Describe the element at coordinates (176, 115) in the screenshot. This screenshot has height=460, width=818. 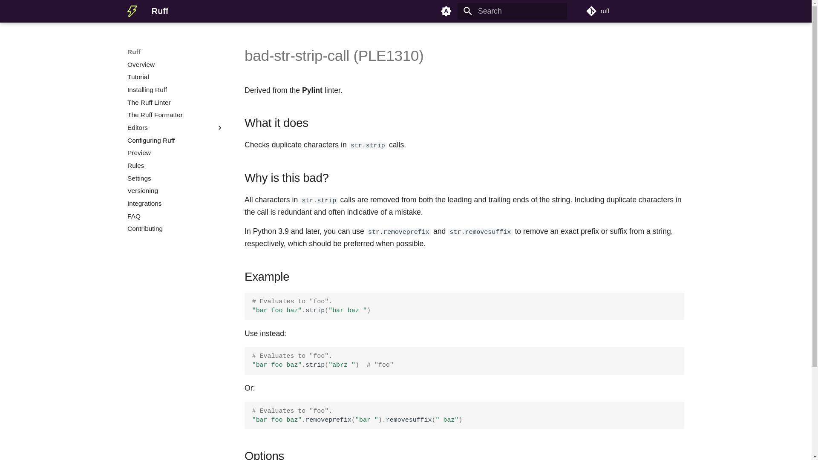
I see `The Ruff Formatter` at that location.